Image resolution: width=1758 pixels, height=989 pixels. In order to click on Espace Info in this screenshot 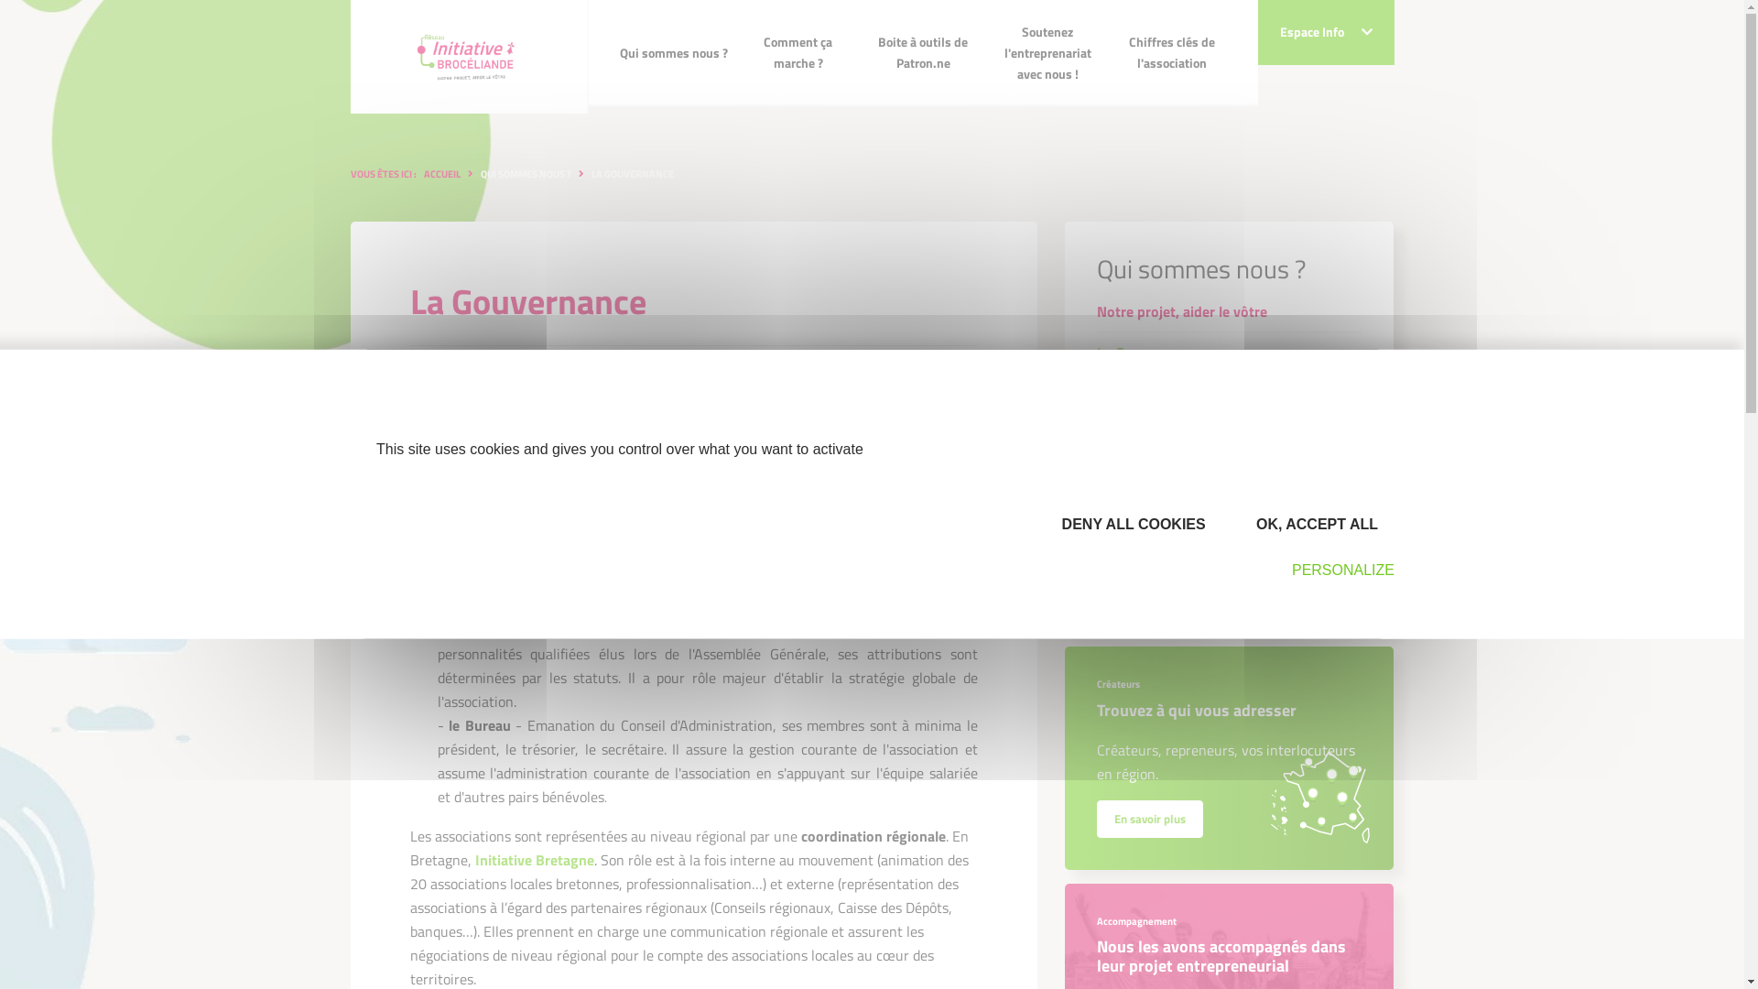, I will do `click(1326, 33)`.